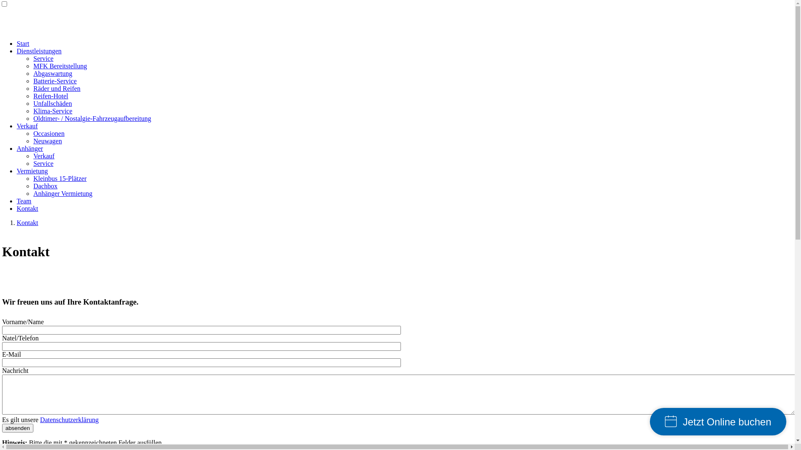  Describe the element at coordinates (28, 208) in the screenshot. I see `Kontakt` at that location.